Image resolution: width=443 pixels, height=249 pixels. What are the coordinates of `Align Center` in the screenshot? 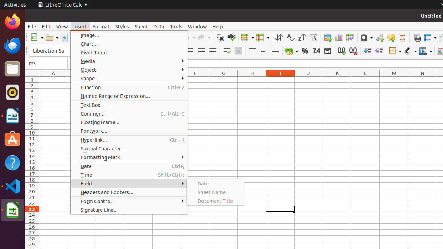 It's located at (201, 51).